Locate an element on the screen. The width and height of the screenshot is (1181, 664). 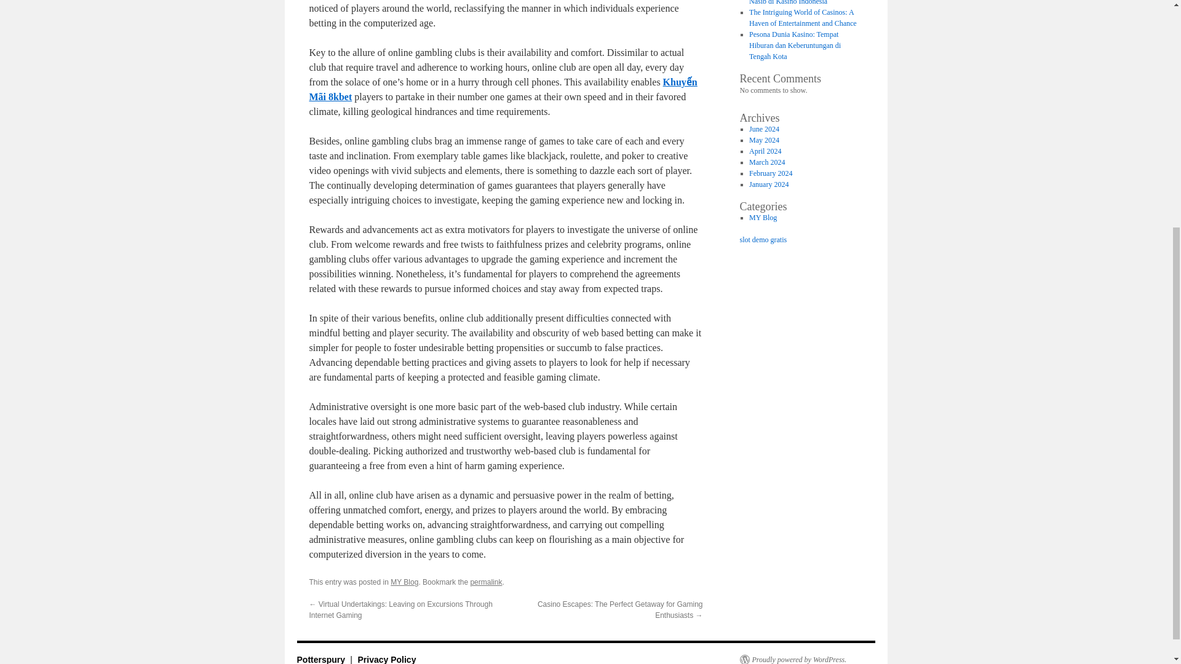
Roda Keberuntungan: Menantang Nasib di Kasino Indonesia is located at coordinates (798, 2).